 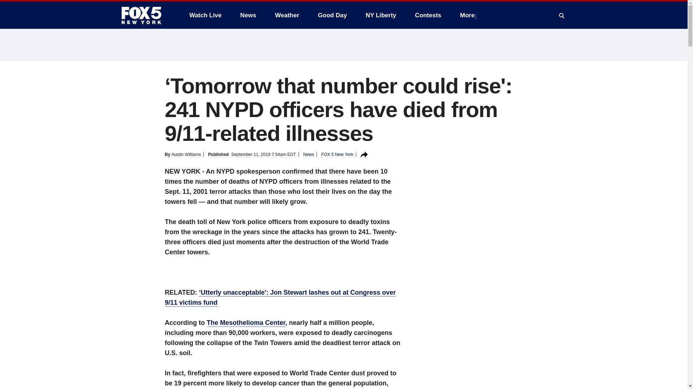 What do you see at coordinates (428, 15) in the screenshot?
I see `Contests` at bounding box center [428, 15].